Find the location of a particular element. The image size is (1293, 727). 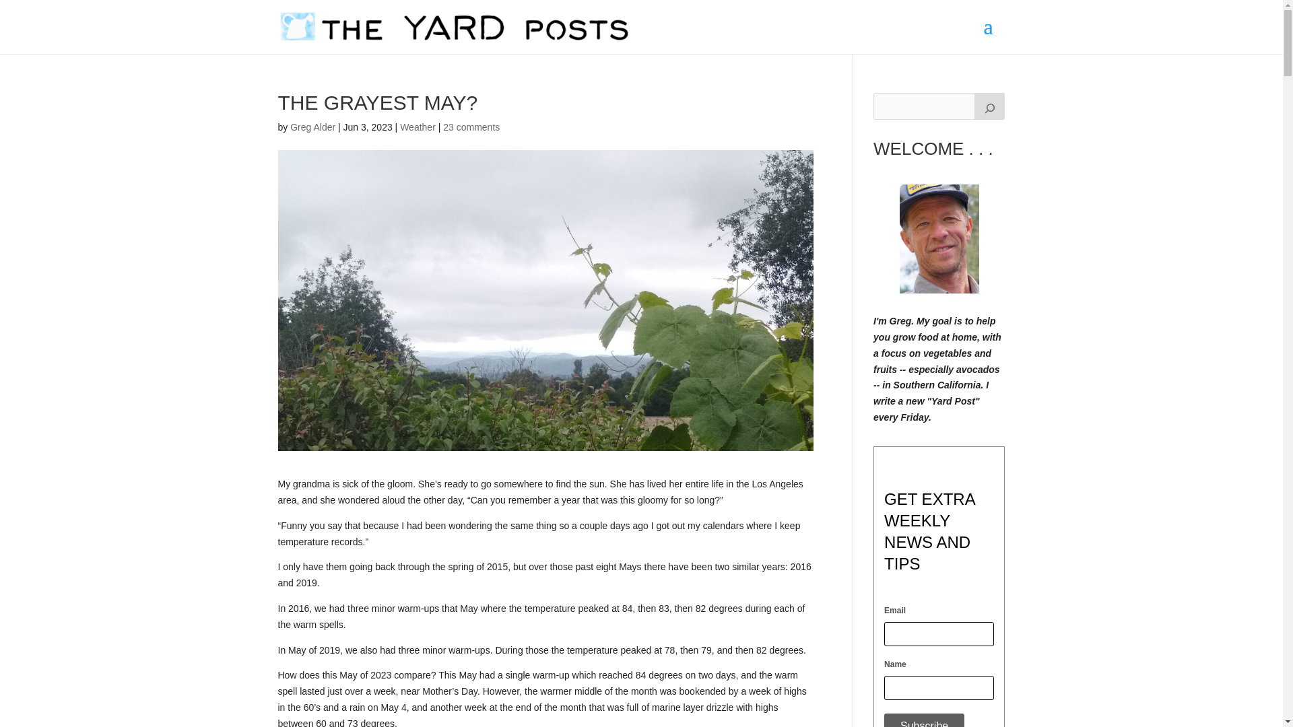

Posts by Greg Alder is located at coordinates (312, 127).